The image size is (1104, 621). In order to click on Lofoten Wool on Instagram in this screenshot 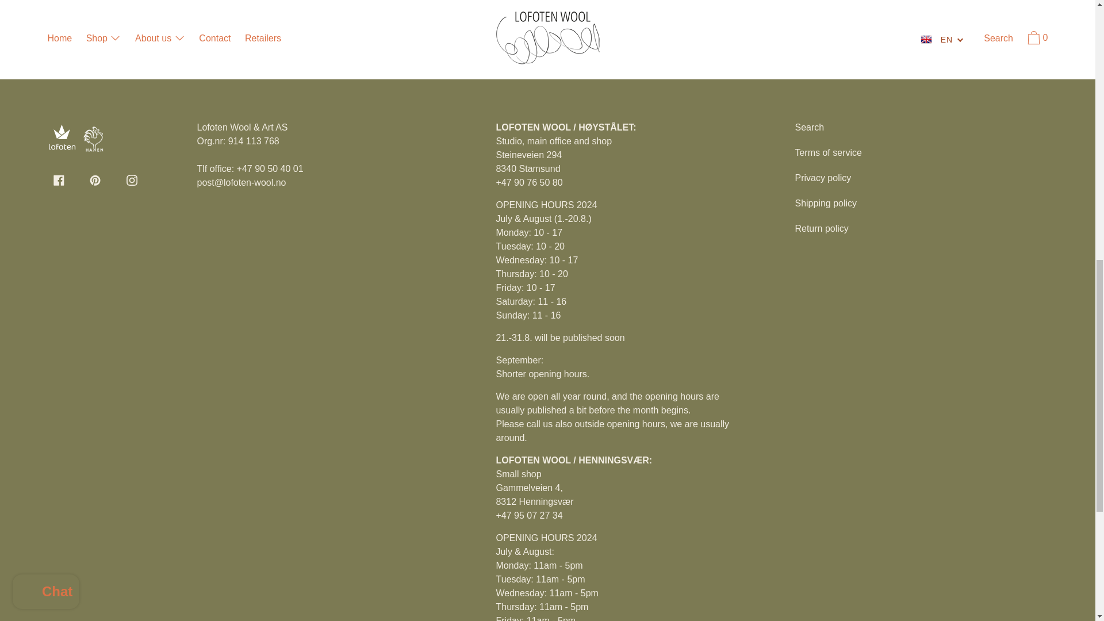, I will do `click(132, 179)`.